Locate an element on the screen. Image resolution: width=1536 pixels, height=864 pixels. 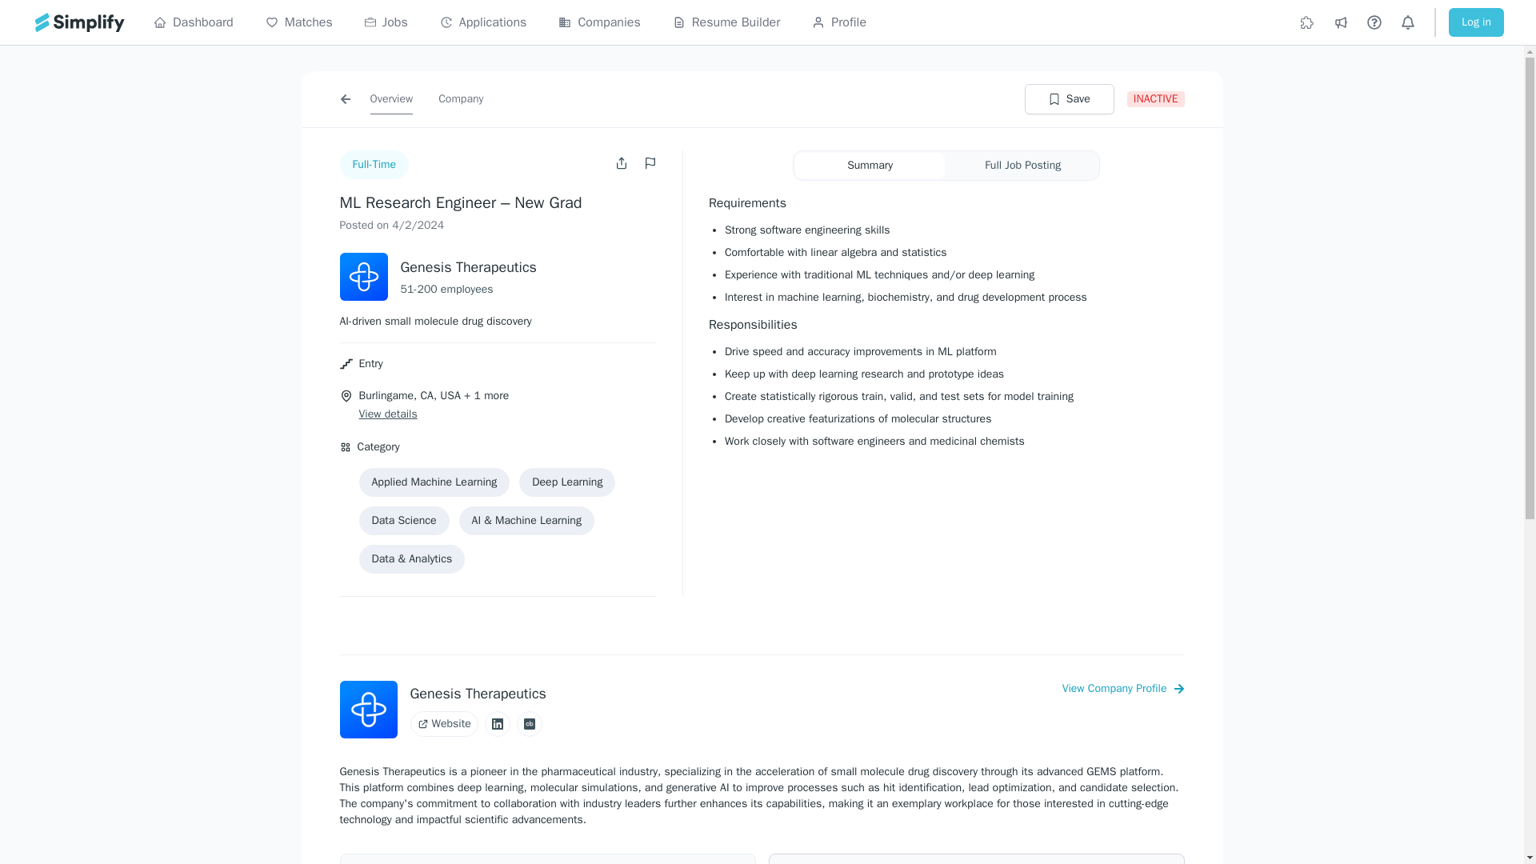
View details is located at coordinates (387, 414).